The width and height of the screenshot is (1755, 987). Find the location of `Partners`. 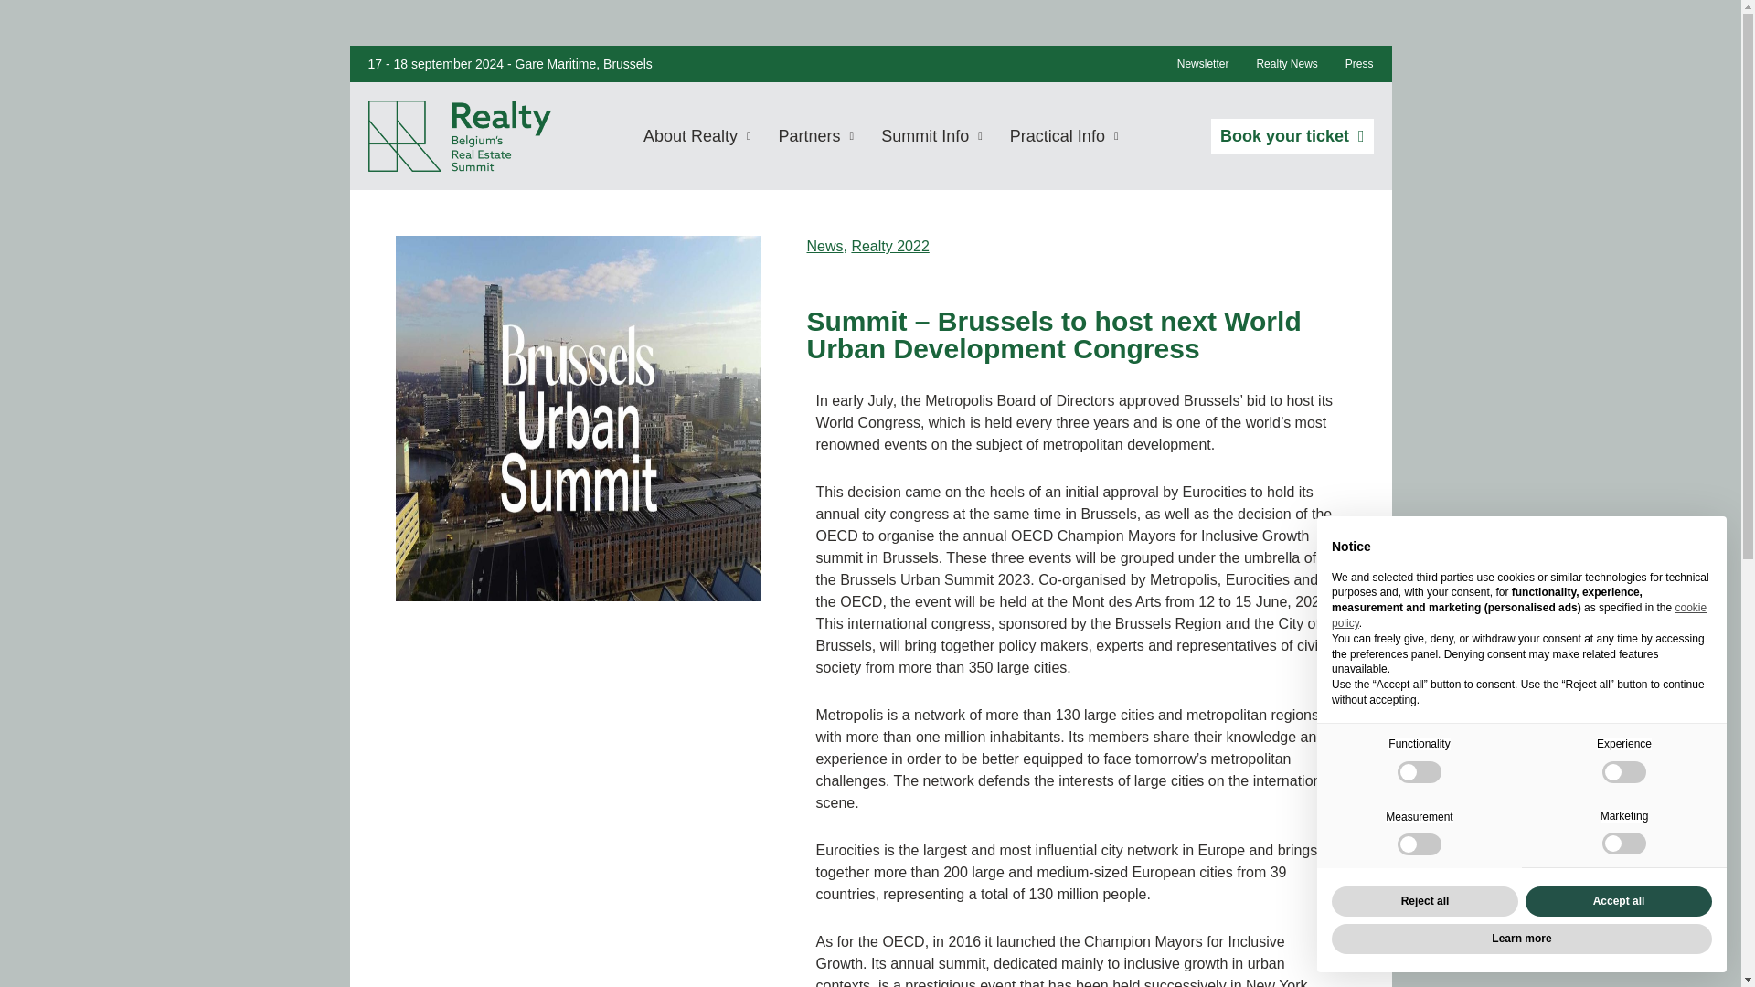

Partners is located at coordinates (817, 135).